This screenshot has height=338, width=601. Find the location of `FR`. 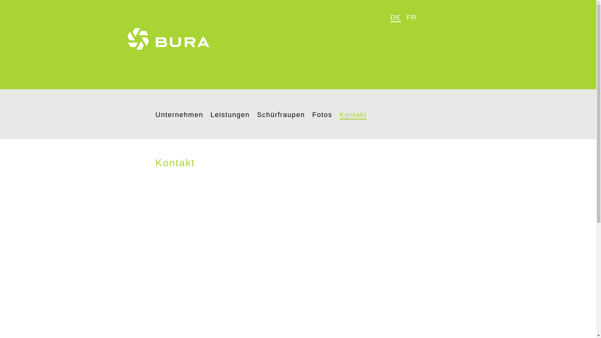

FR is located at coordinates (412, 18).